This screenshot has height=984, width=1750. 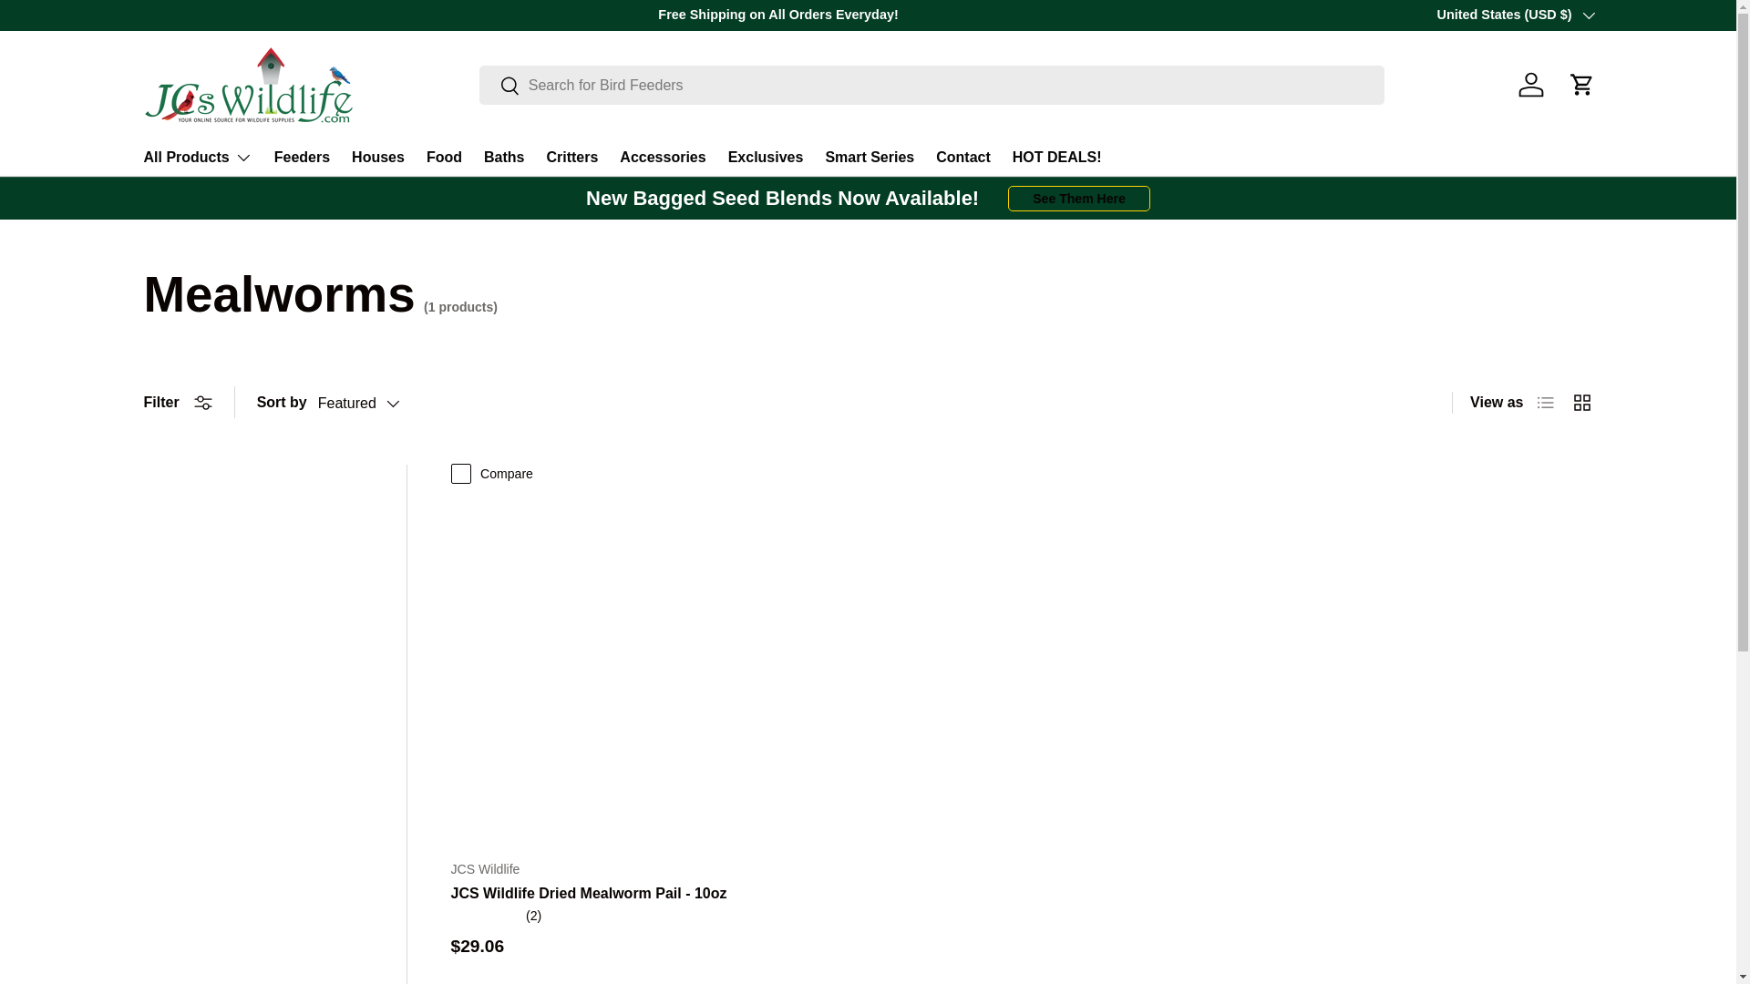 I want to click on Log in, so click(x=1531, y=84).